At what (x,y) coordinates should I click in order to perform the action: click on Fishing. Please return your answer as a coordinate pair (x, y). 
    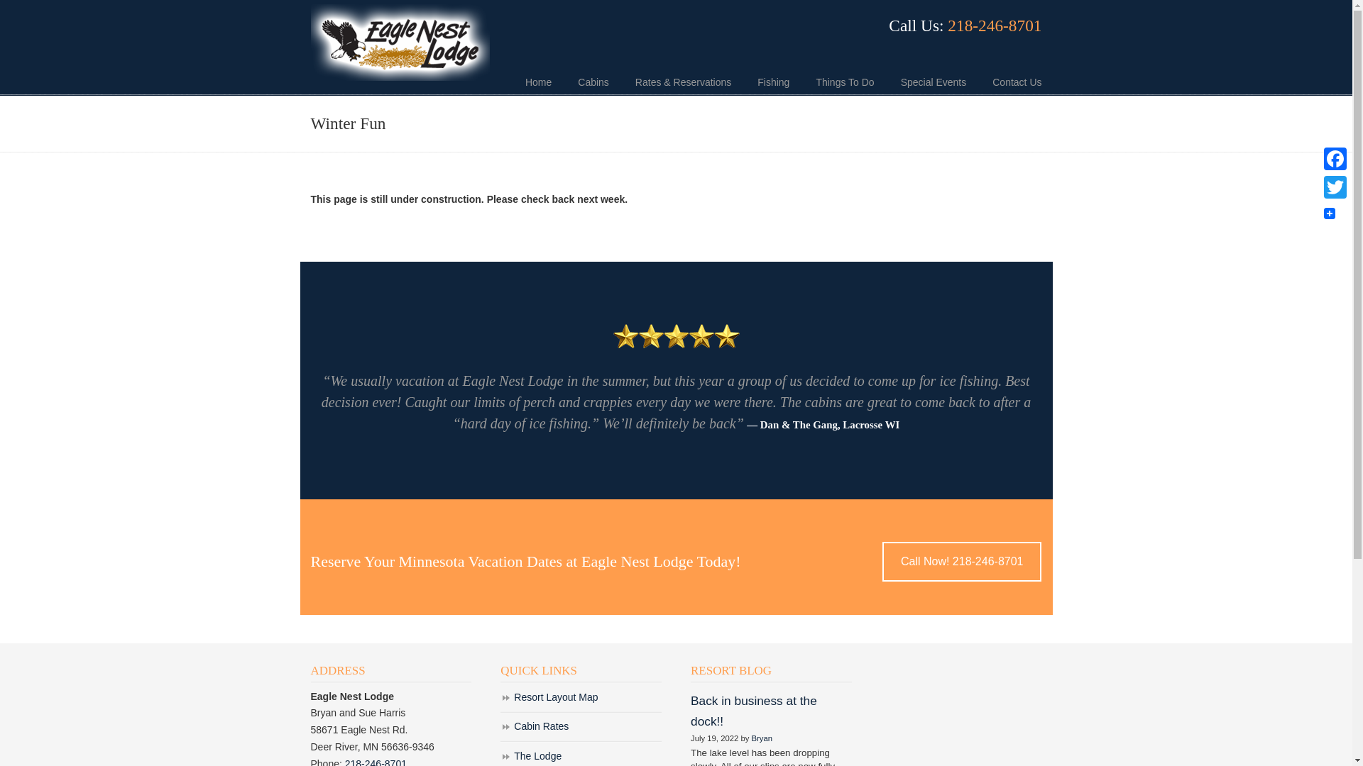
    Looking at the image, I should click on (773, 82).